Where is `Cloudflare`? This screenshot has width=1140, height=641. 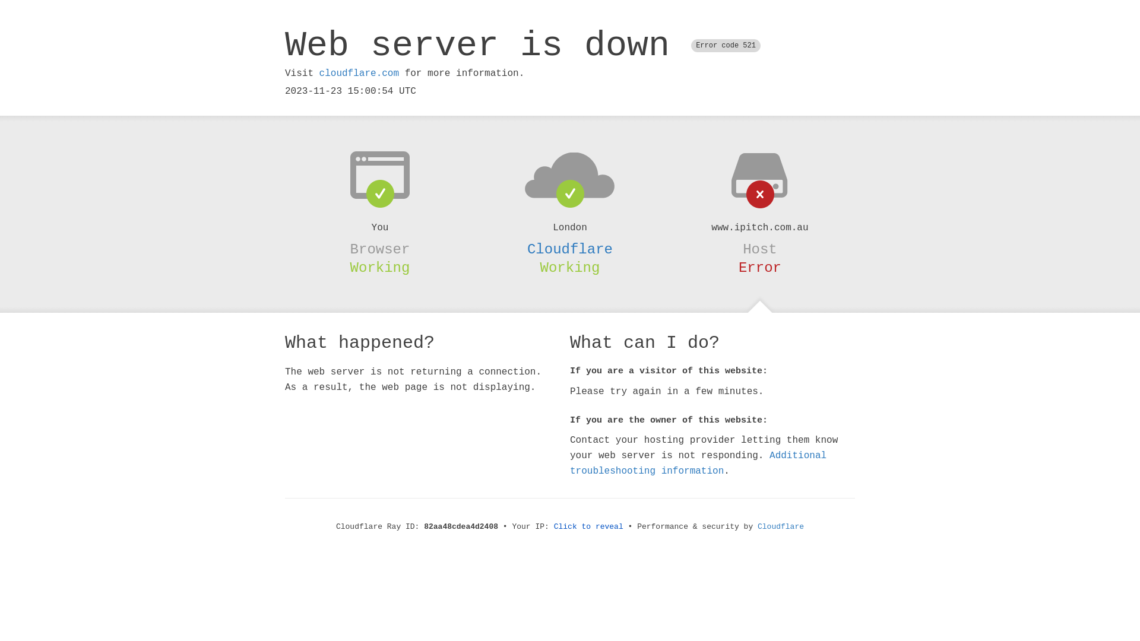
Cloudflare is located at coordinates (570, 249).